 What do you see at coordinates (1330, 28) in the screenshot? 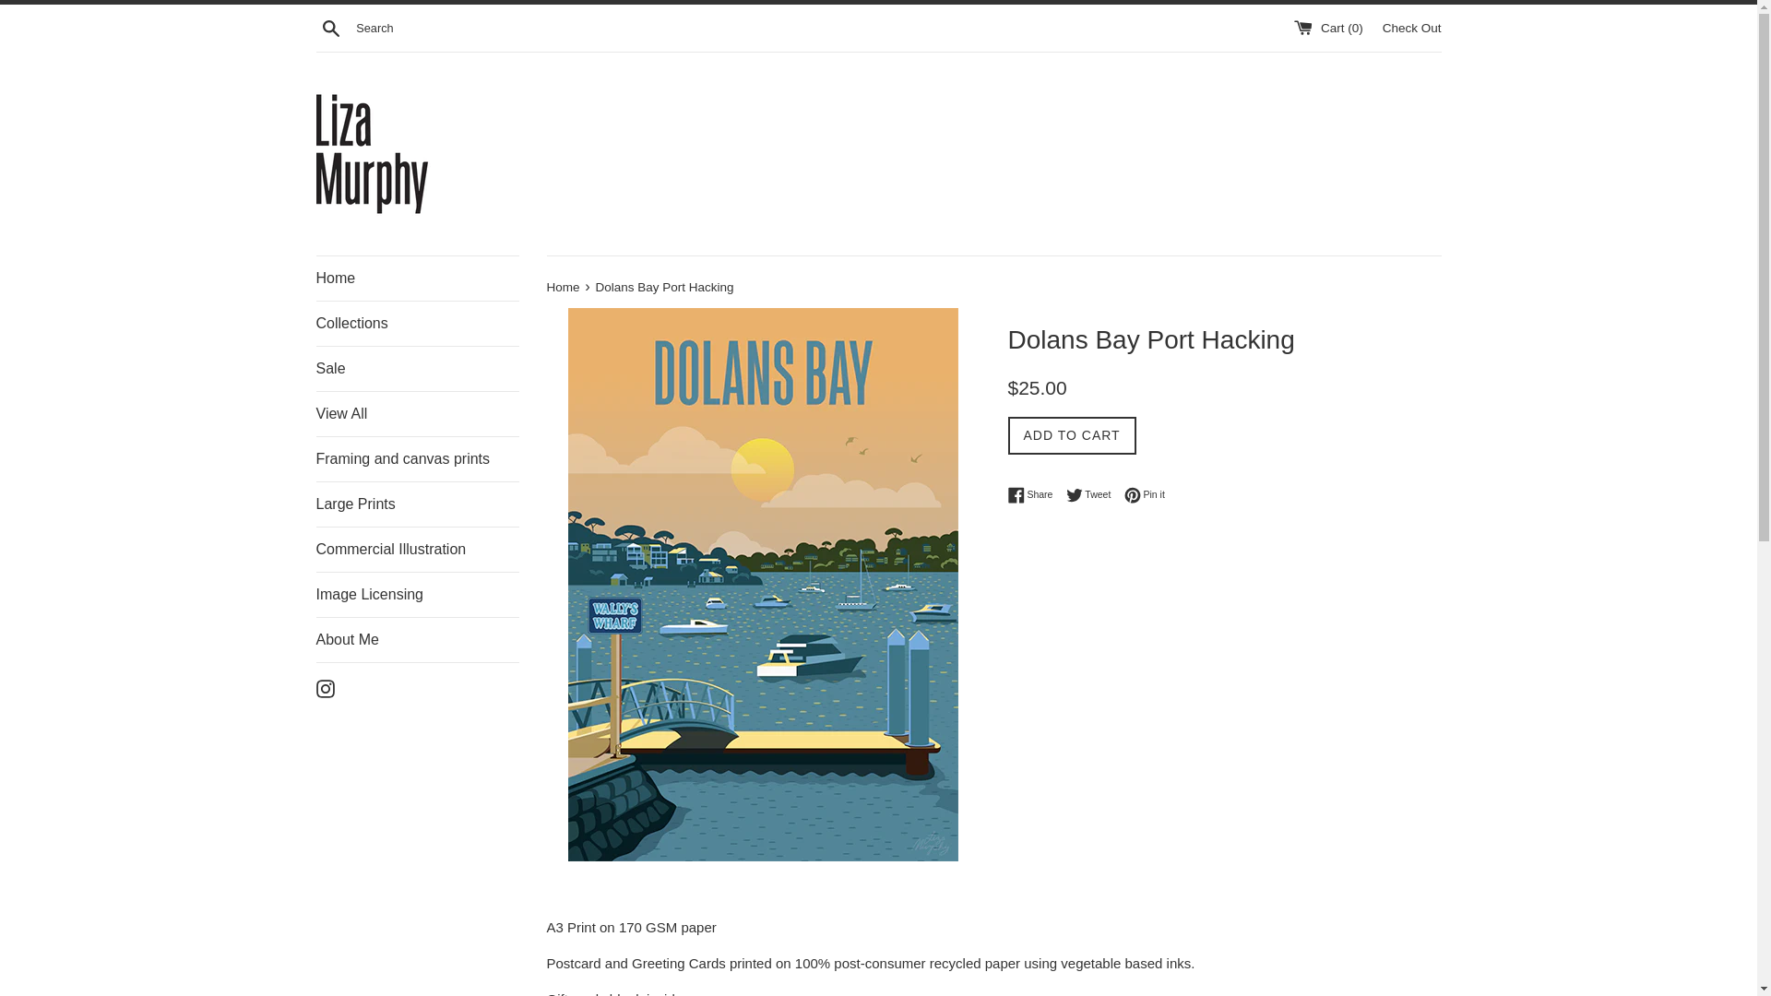
I see `Cart (0)` at bounding box center [1330, 28].